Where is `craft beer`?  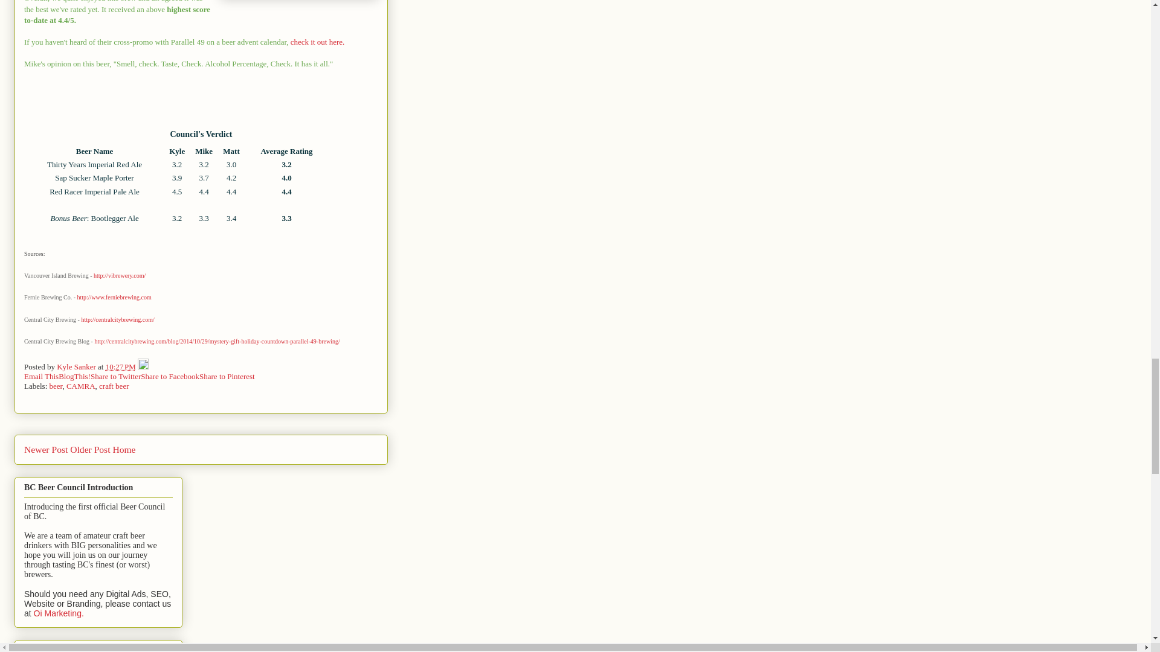 craft beer is located at coordinates (114, 385).